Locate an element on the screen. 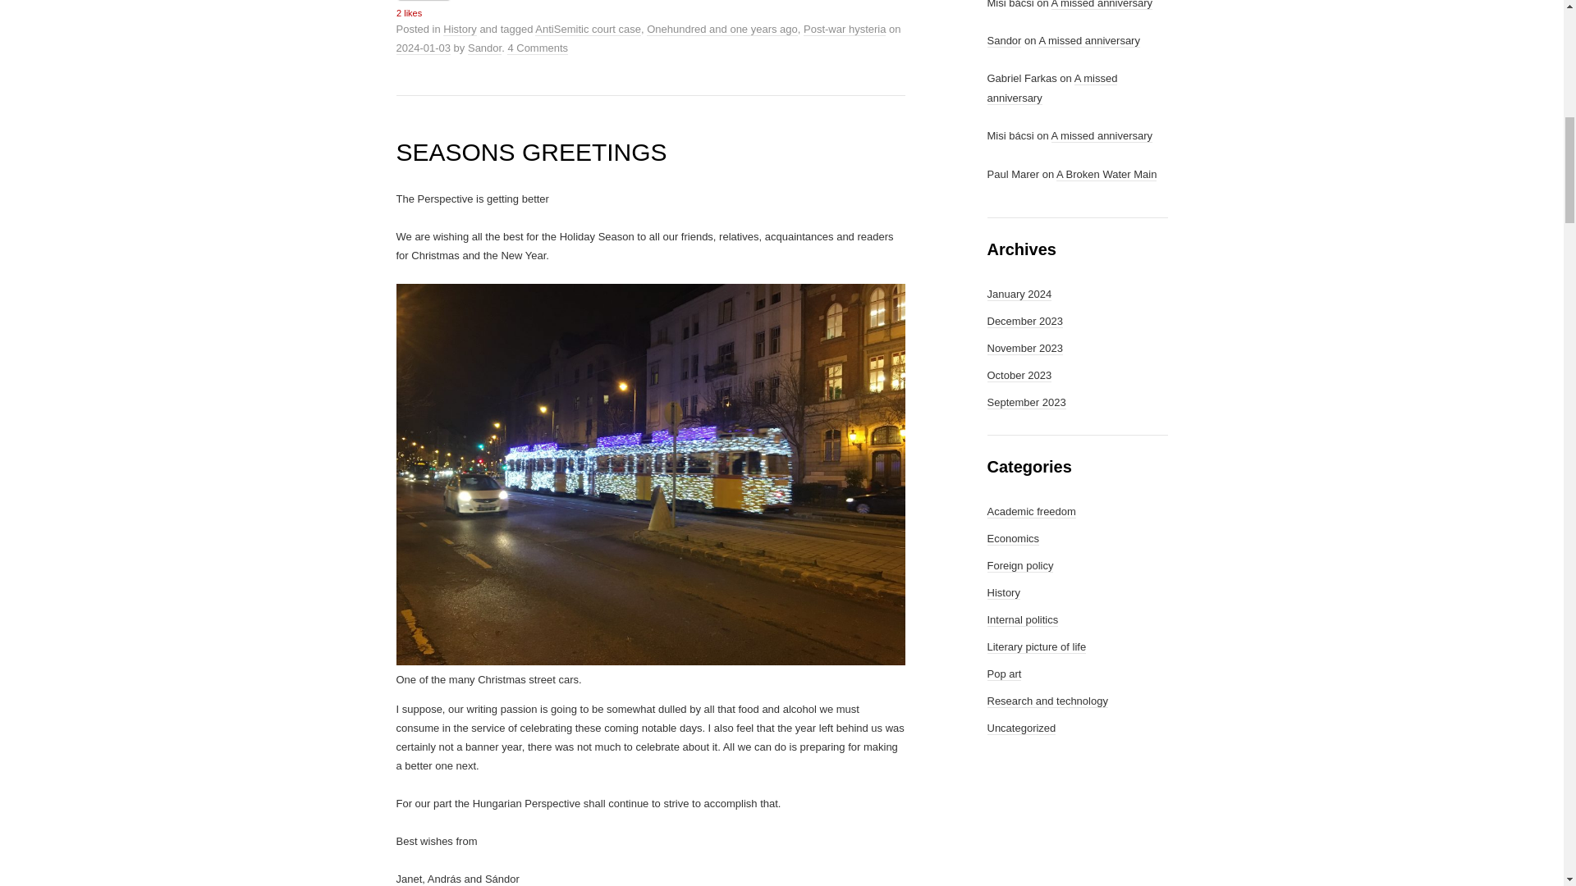  10:34 pm is located at coordinates (423, 48).